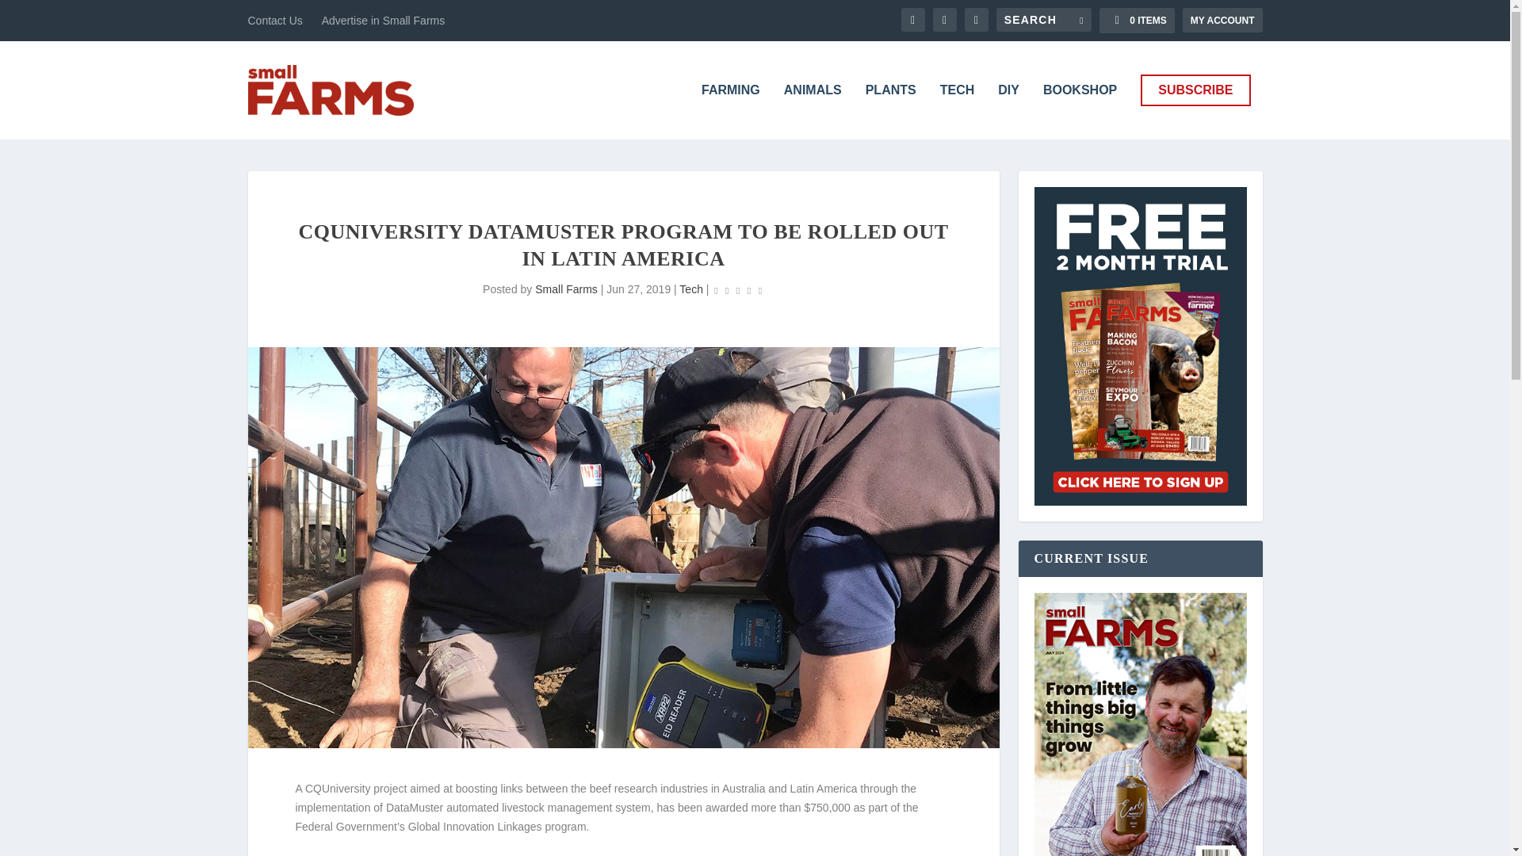 The width and height of the screenshot is (1522, 856). I want to click on BOOKSHOP, so click(1080, 111).